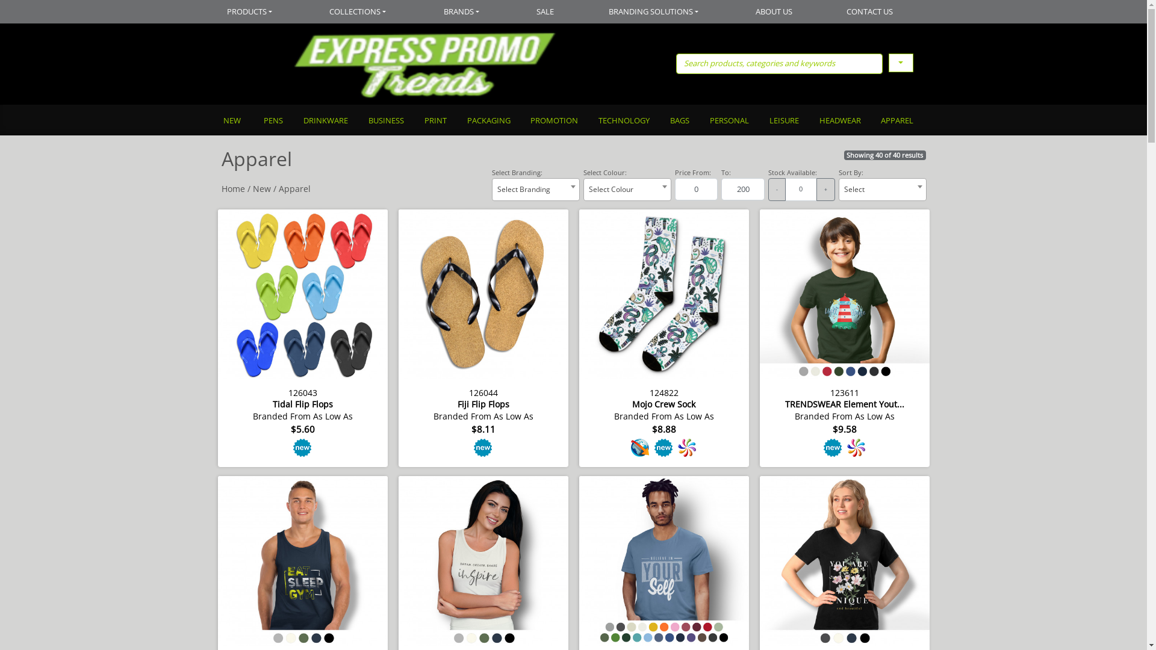 Image resolution: width=1156 pixels, height=650 pixels. I want to click on CONTACT US, so click(871, 12).